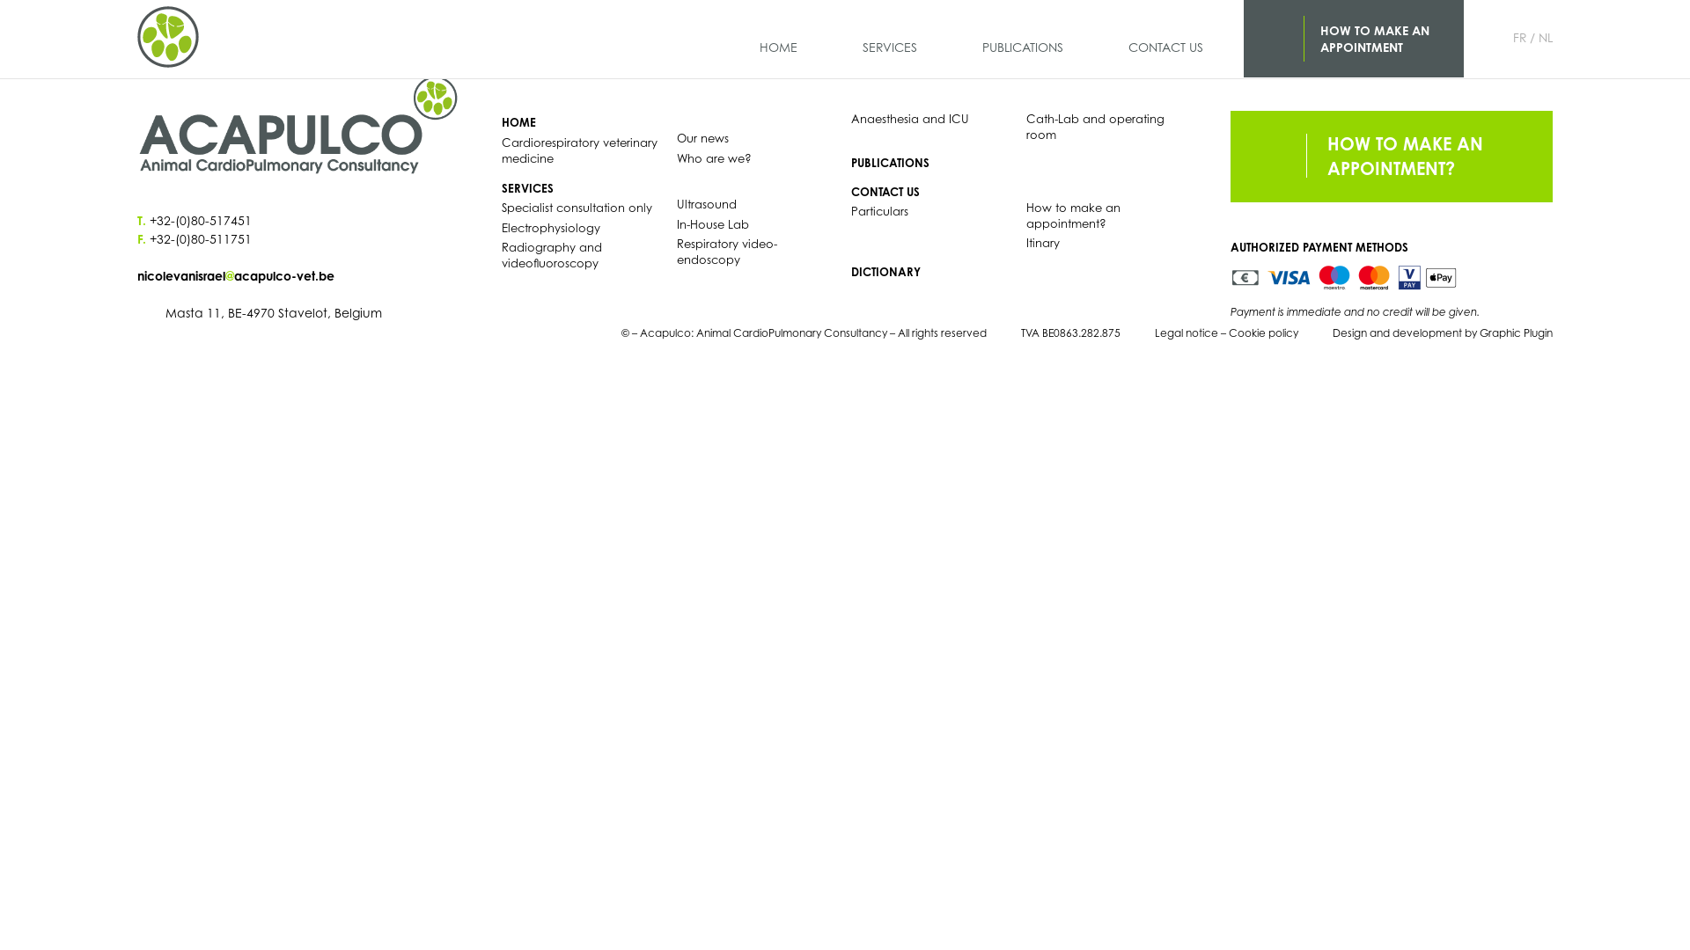  What do you see at coordinates (1546, 39) in the screenshot?
I see `NL` at bounding box center [1546, 39].